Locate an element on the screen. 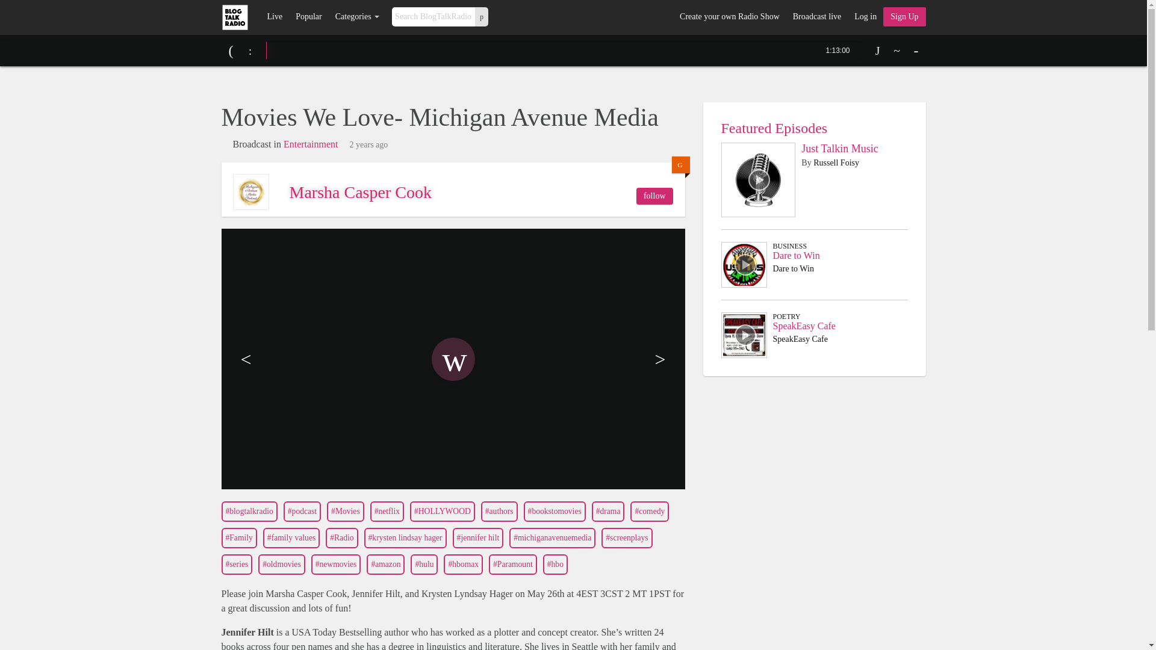 The image size is (1156, 650). Broadcast live is located at coordinates (816, 17).